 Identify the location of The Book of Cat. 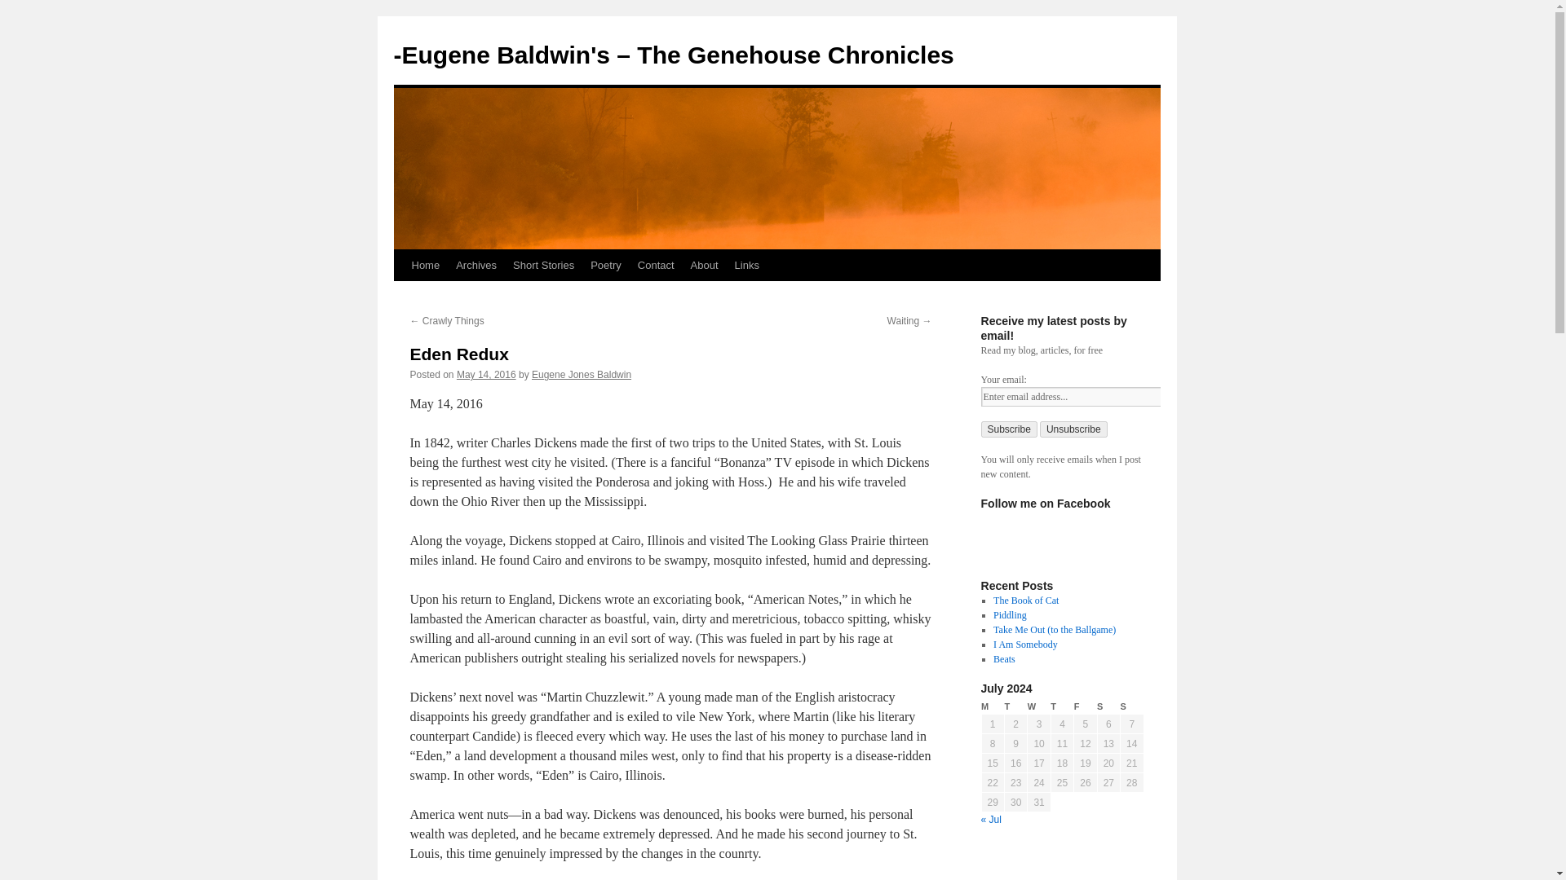
(1025, 601).